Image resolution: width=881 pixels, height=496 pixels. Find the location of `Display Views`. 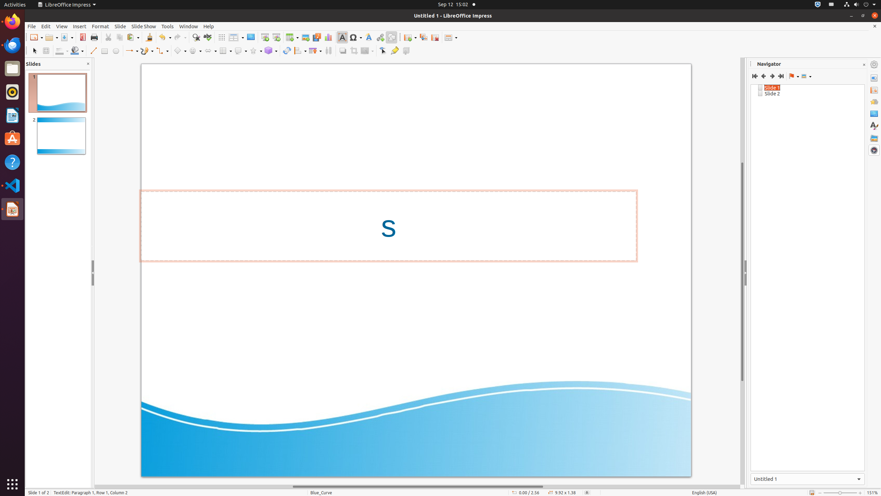

Display Views is located at coordinates (236, 38).